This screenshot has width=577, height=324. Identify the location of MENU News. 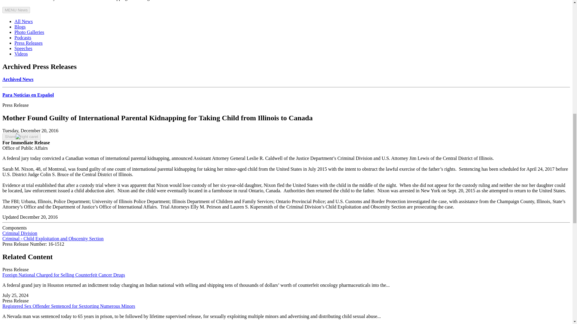
(16, 10).